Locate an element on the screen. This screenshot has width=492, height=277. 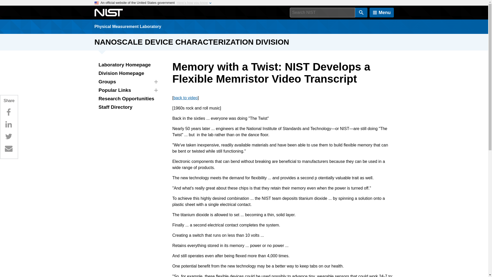
Menu is located at coordinates (382, 13).